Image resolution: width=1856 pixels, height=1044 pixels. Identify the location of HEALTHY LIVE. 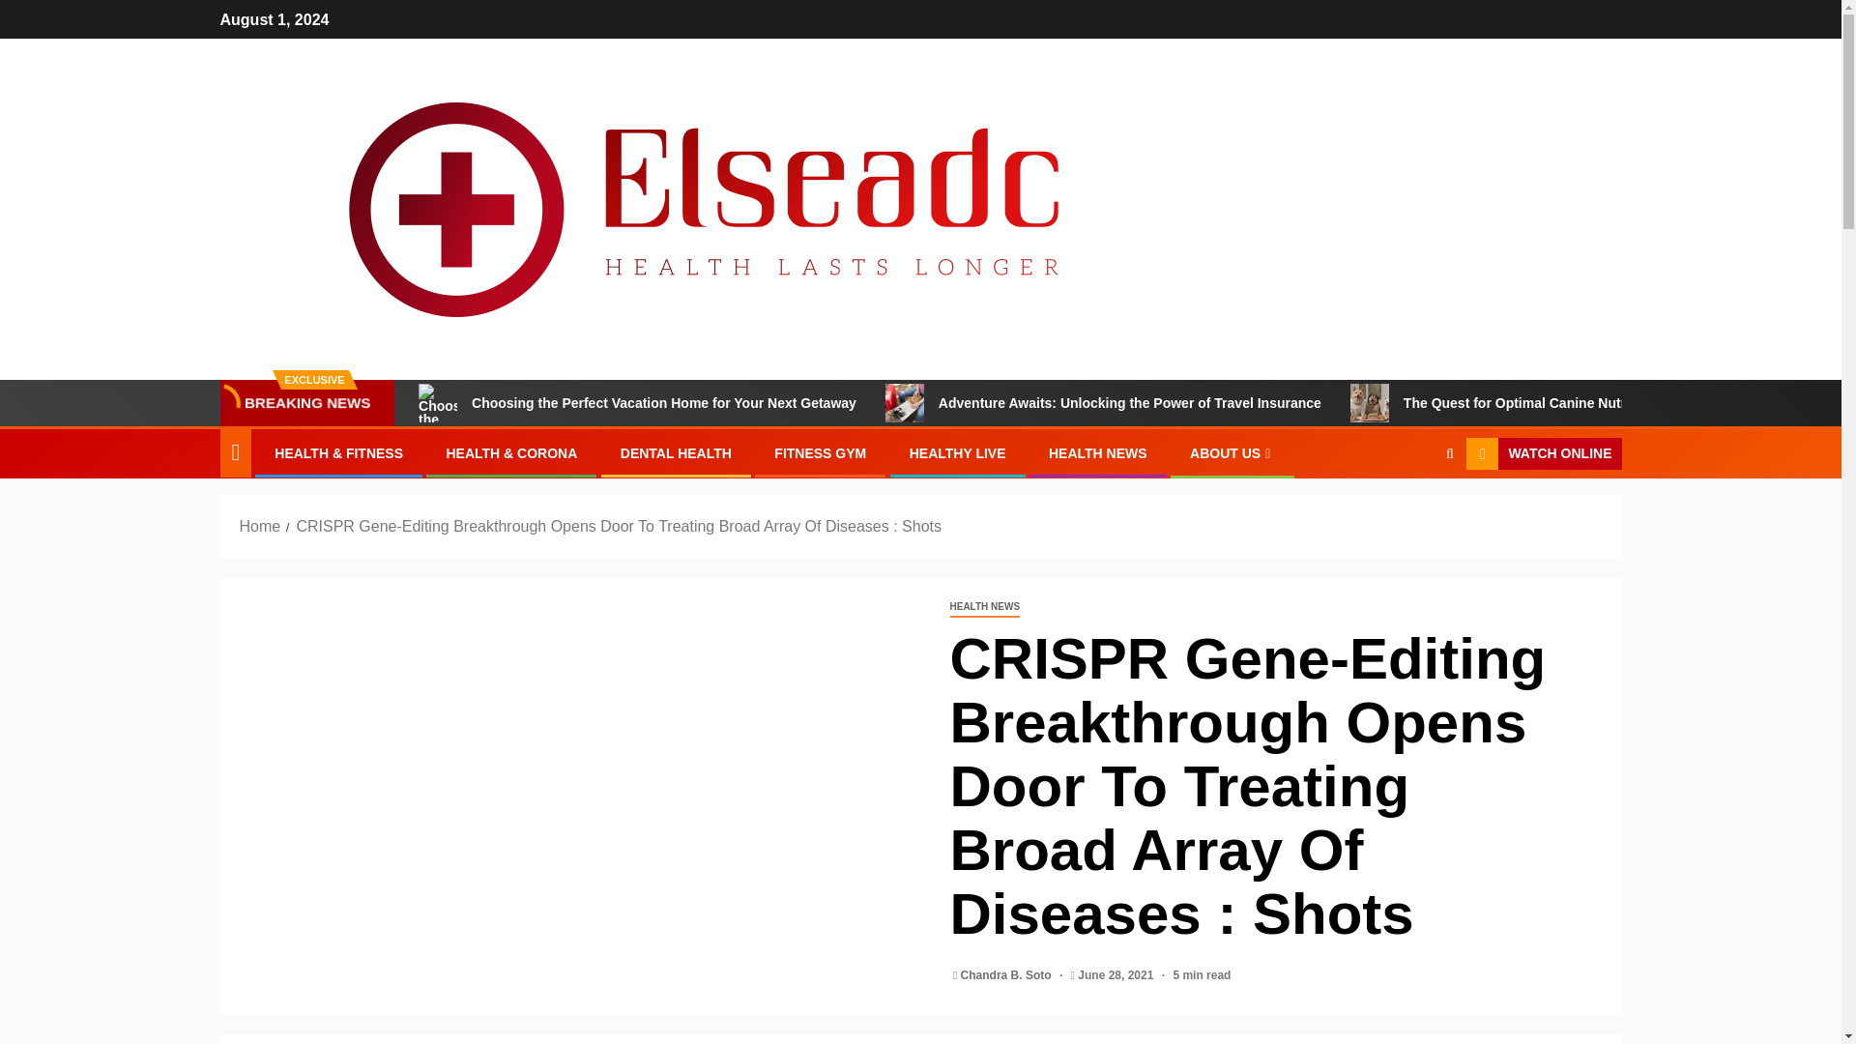
(957, 453).